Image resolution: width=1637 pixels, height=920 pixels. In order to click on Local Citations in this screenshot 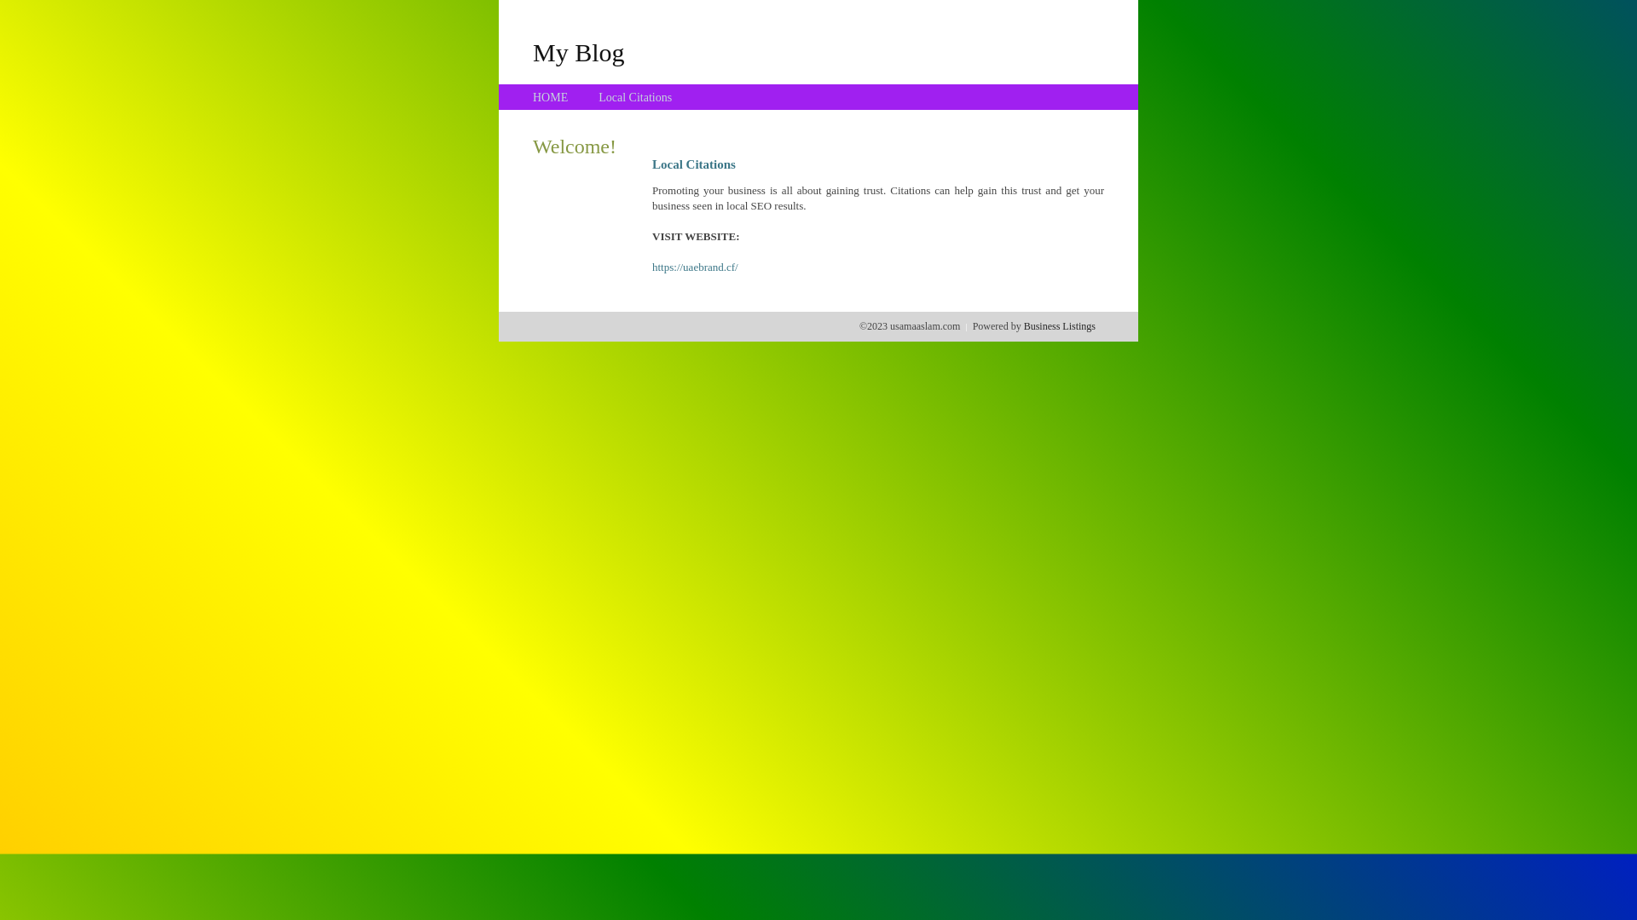, I will do `click(635, 97)`.